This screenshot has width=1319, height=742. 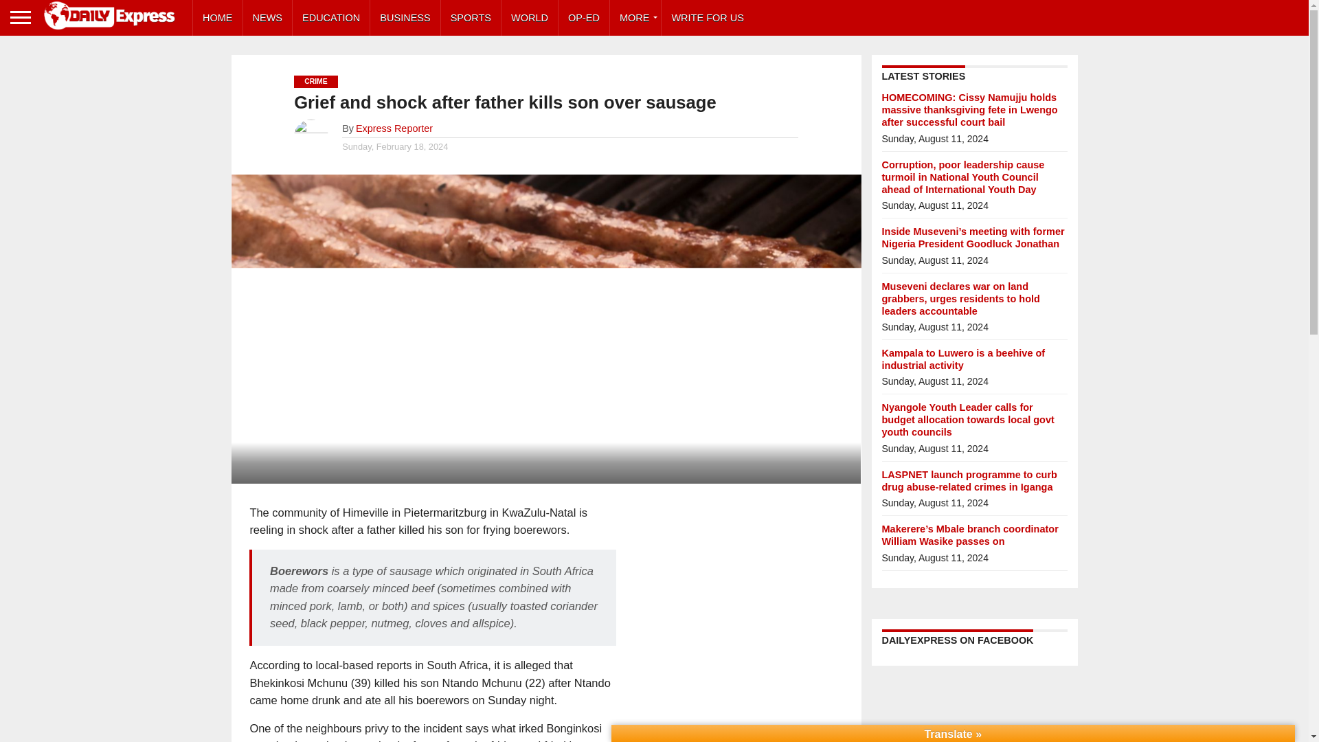 I want to click on WORLD, so click(x=529, y=18).